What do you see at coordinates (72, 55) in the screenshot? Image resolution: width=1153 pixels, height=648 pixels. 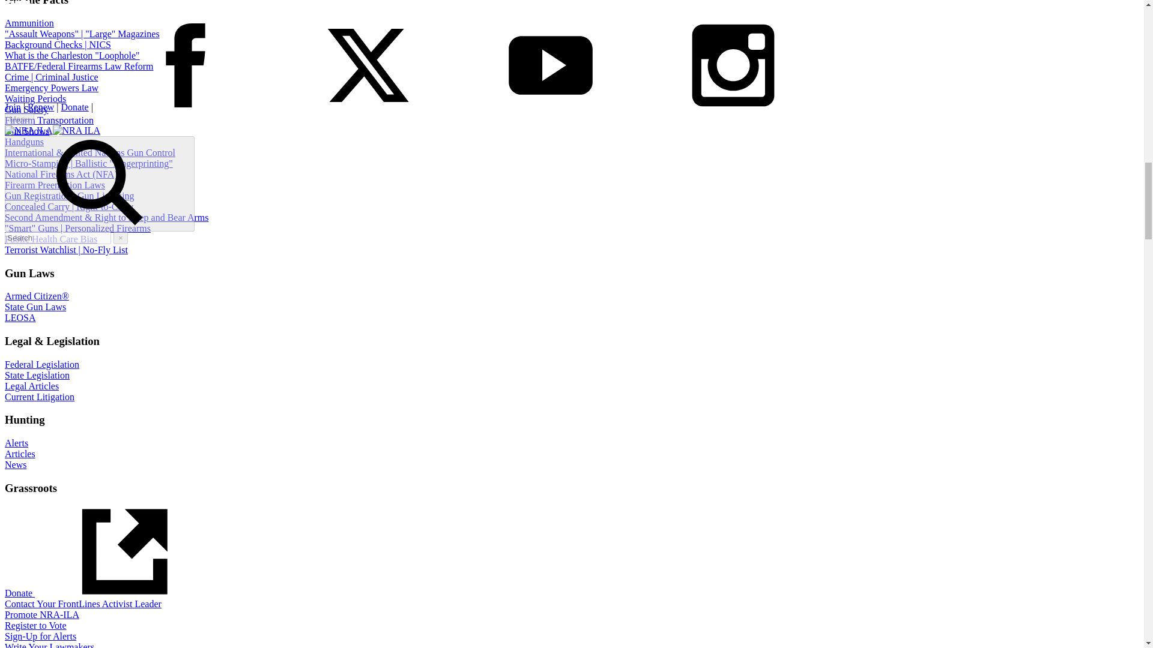 I see `What is the Charleston "Loophole"` at bounding box center [72, 55].